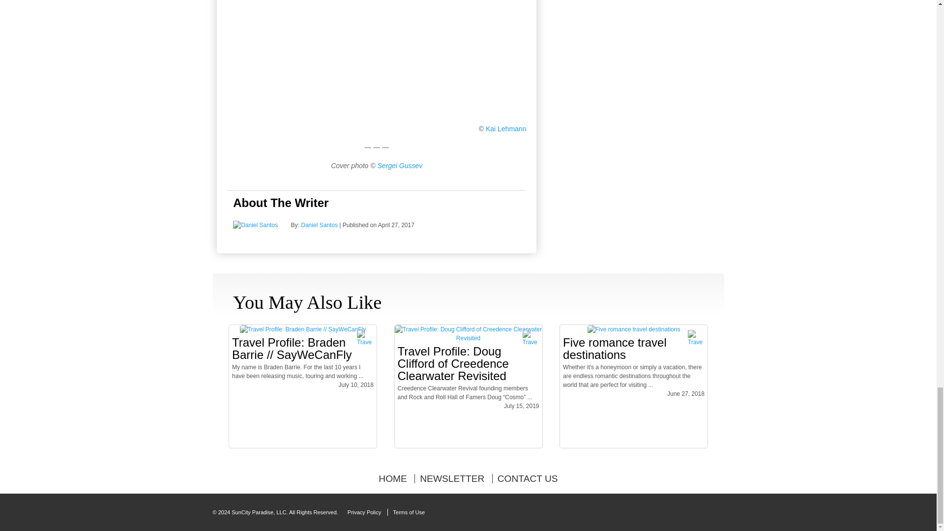  I want to click on Daniel Santos, so click(320, 225).